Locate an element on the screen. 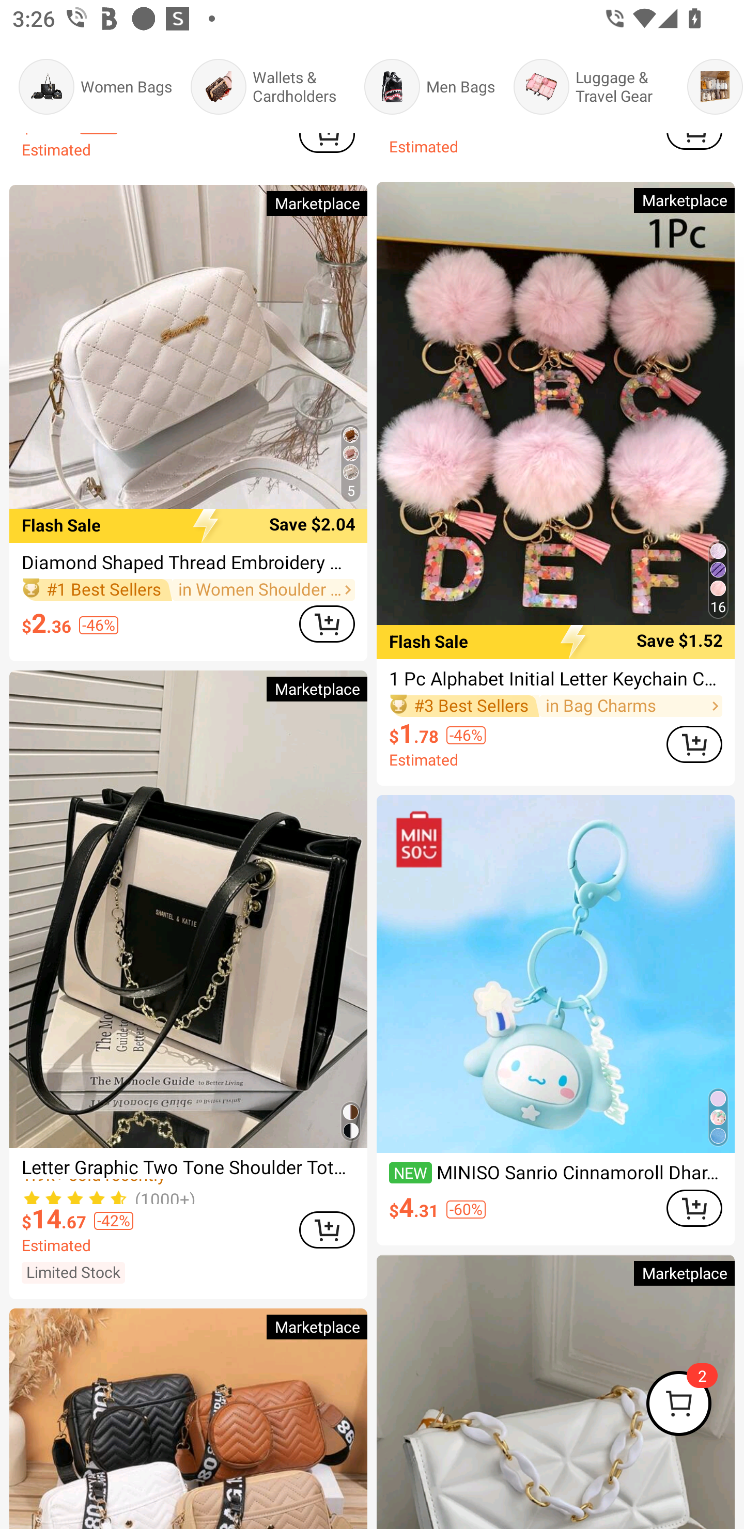 The image size is (744, 1529). Wallets & Cardholders is located at coordinates (268, 87).